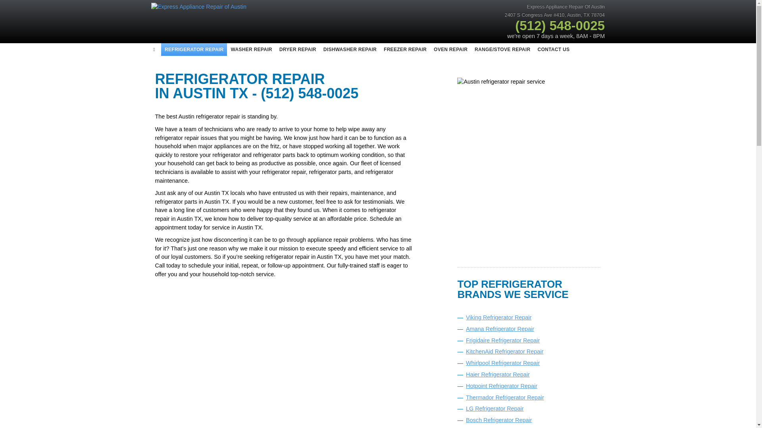 This screenshot has height=428, width=762. I want to click on KitchenAid Refrigerator Repair, so click(504, 352).